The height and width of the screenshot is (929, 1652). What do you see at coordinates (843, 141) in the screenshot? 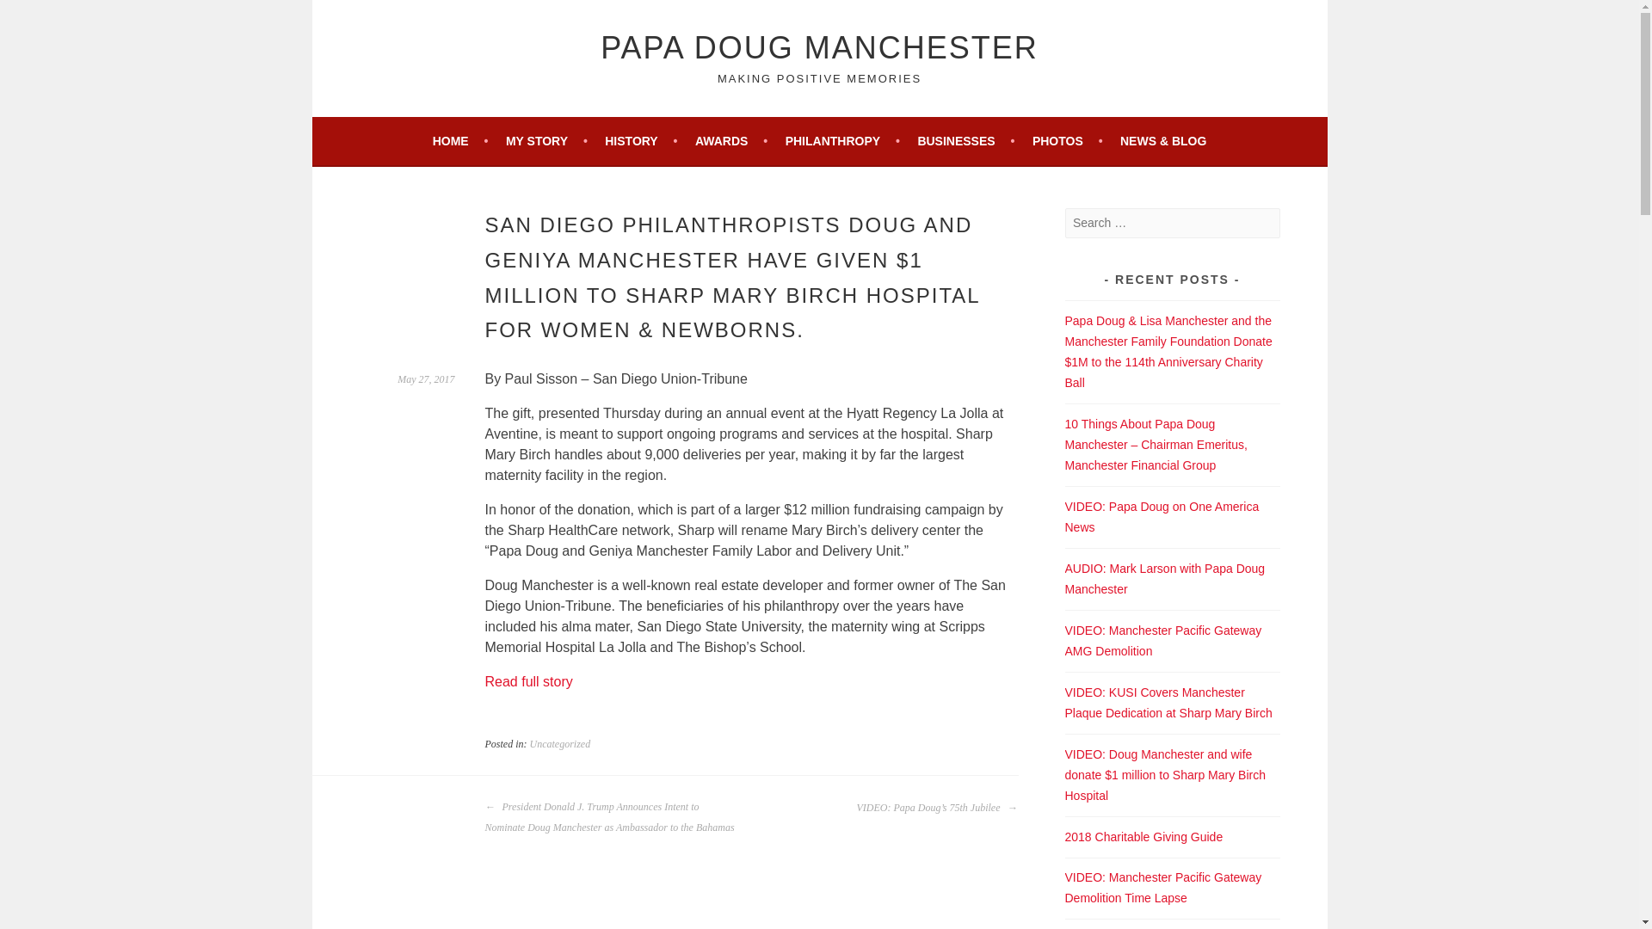
I see `PHILANTHROPY` at bounding box center [843, 141].